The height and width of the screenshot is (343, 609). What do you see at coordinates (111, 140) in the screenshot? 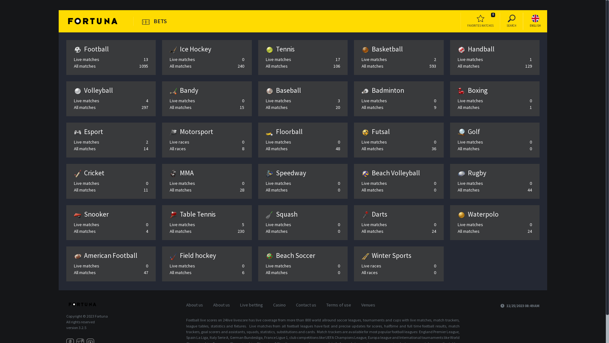
I see `Esport
Live matches
2
All matches
14` at bounding box center [111, 140].